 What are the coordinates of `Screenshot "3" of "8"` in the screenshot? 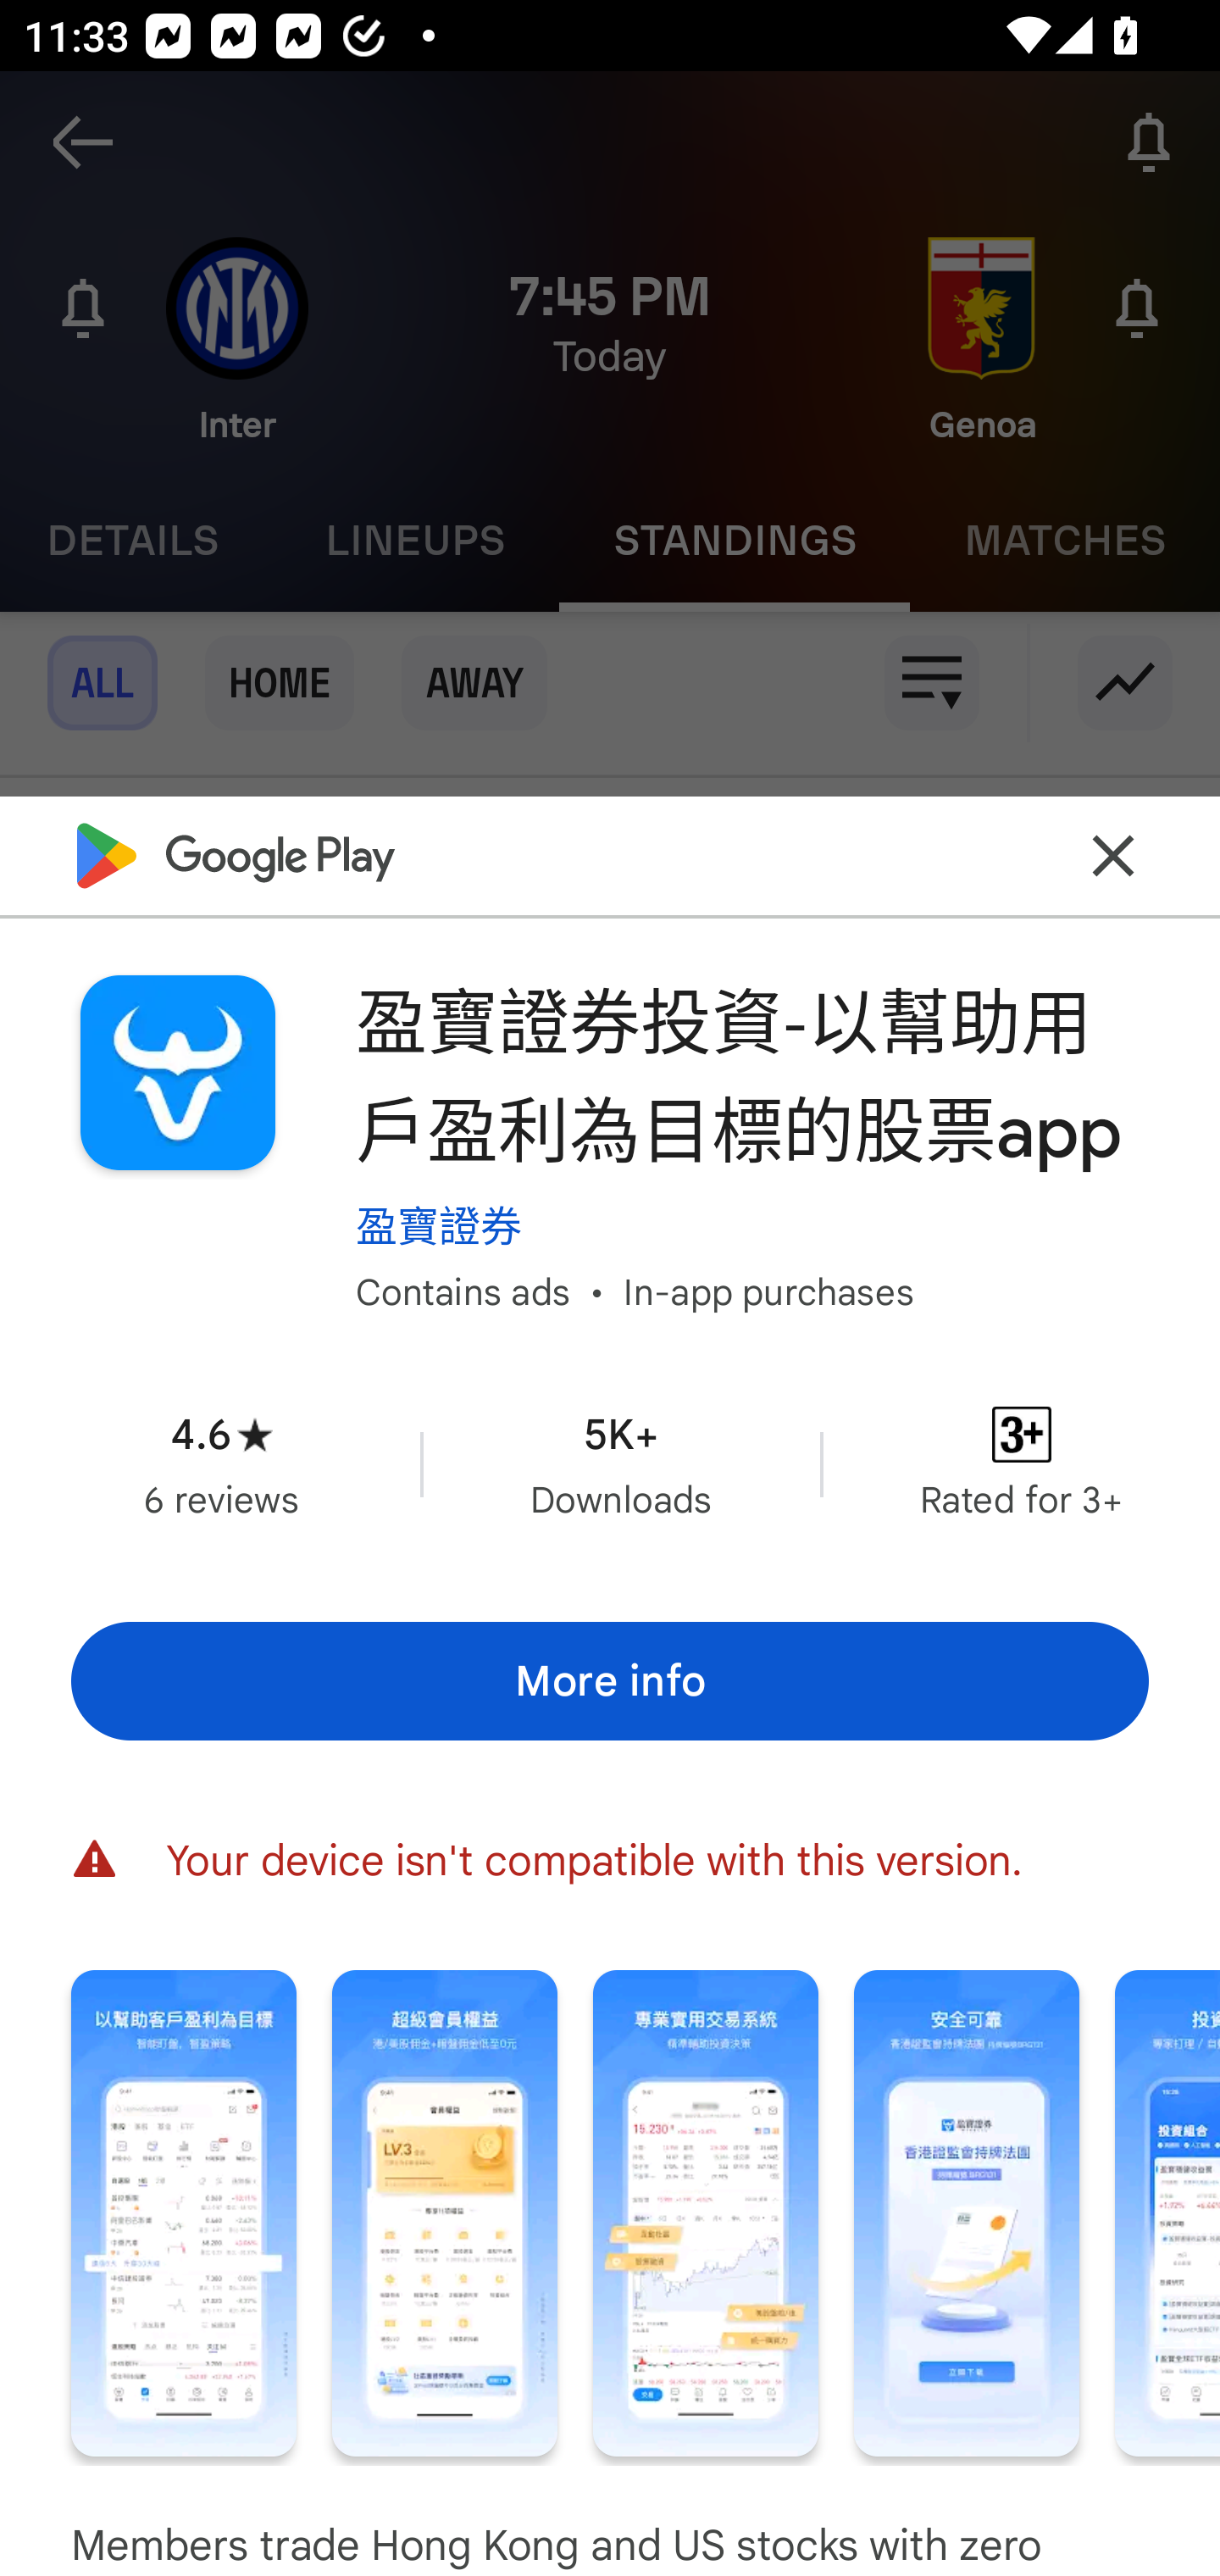 It's located at (705, 2213).